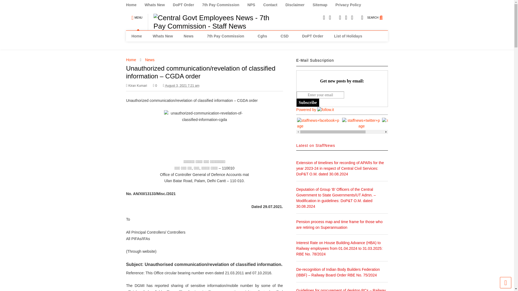  I want to click on 7th Pay Commission, so click(227, 36).